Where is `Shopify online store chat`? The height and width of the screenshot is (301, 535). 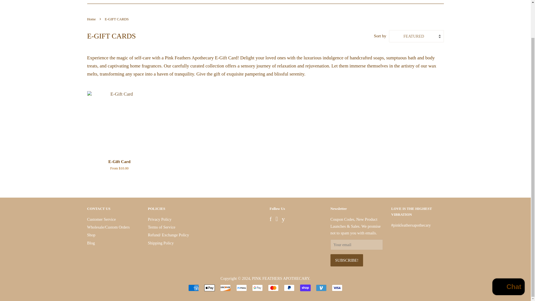
Shopify online store chat is located at coordinates (508, 248).